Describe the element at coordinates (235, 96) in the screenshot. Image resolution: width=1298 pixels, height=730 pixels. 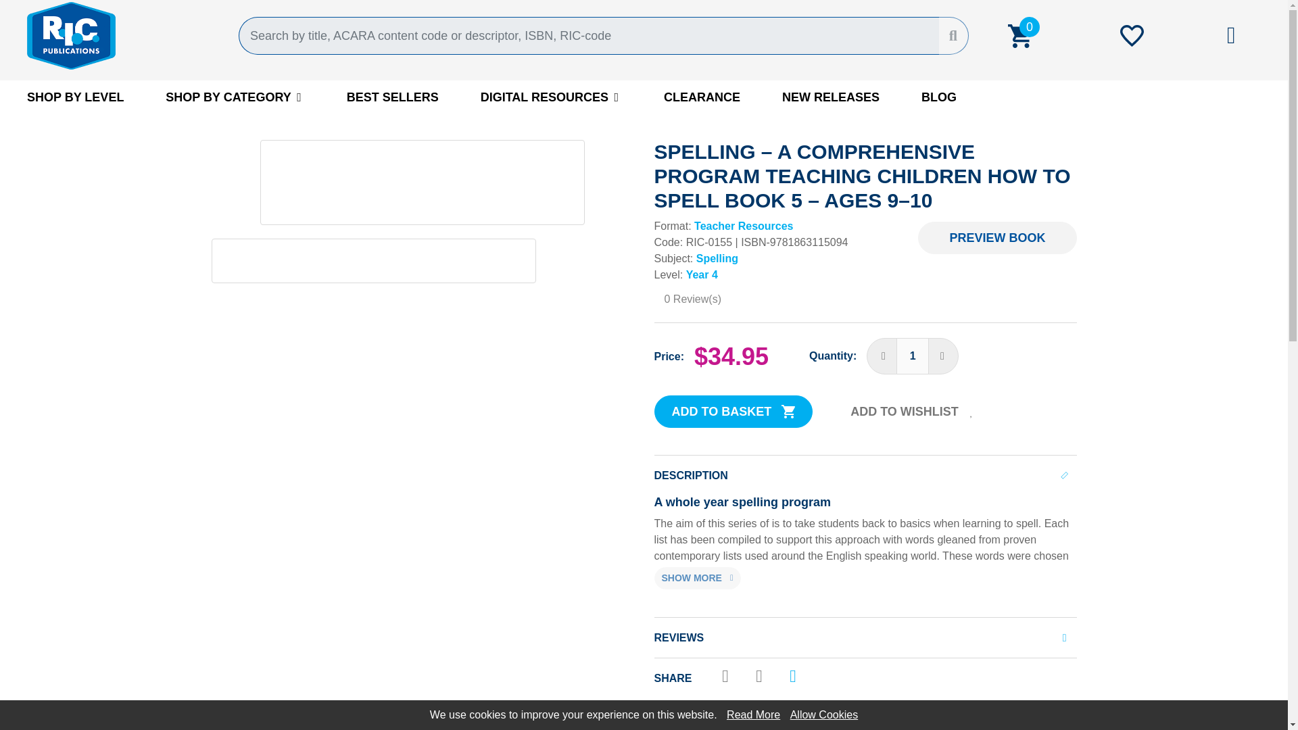
I see `SHOP BY CATEGORY` at that location.